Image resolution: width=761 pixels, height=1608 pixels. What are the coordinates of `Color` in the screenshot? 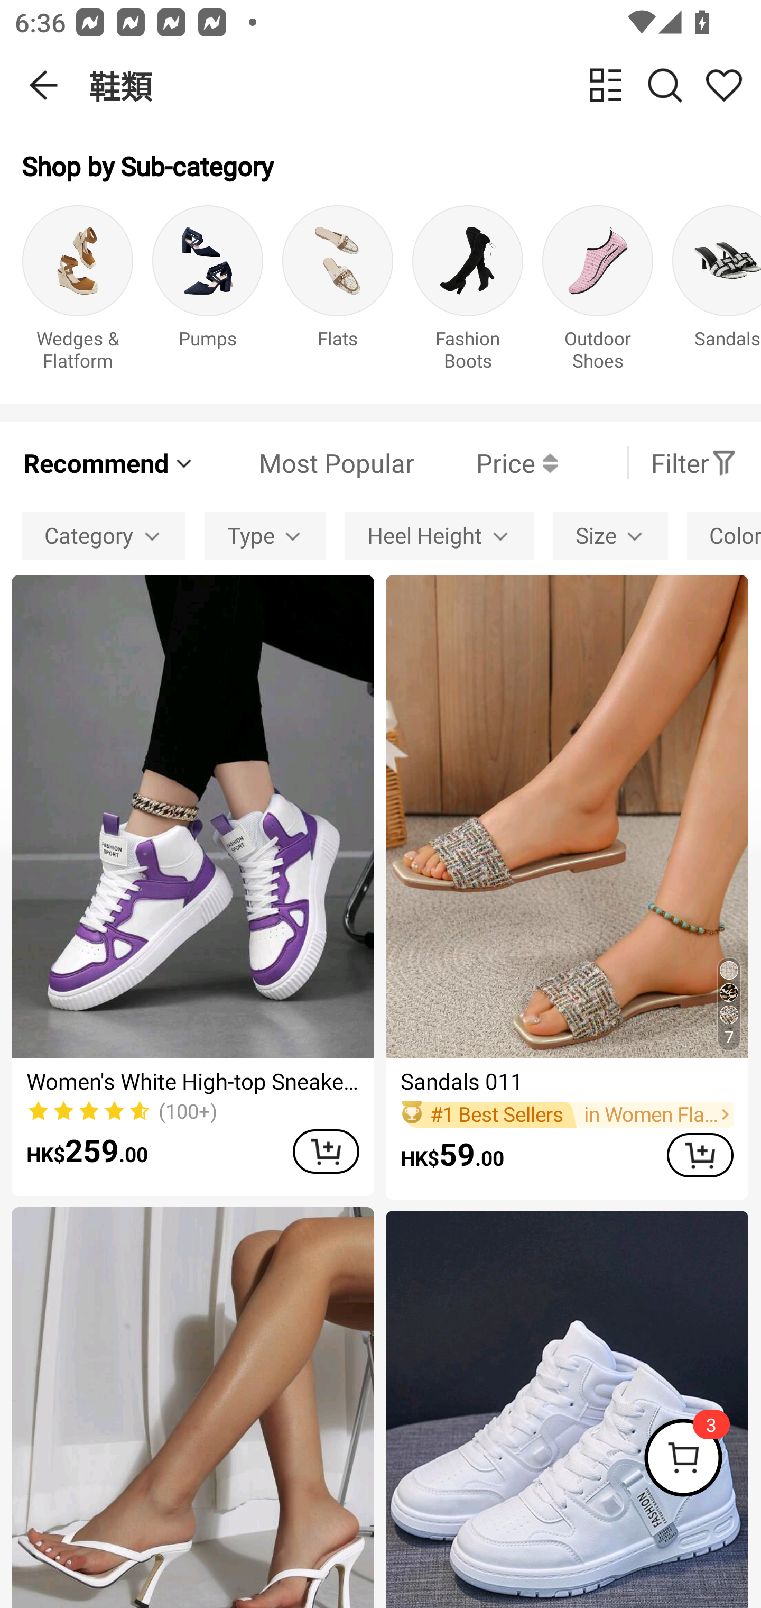 It's located at (724, 535).